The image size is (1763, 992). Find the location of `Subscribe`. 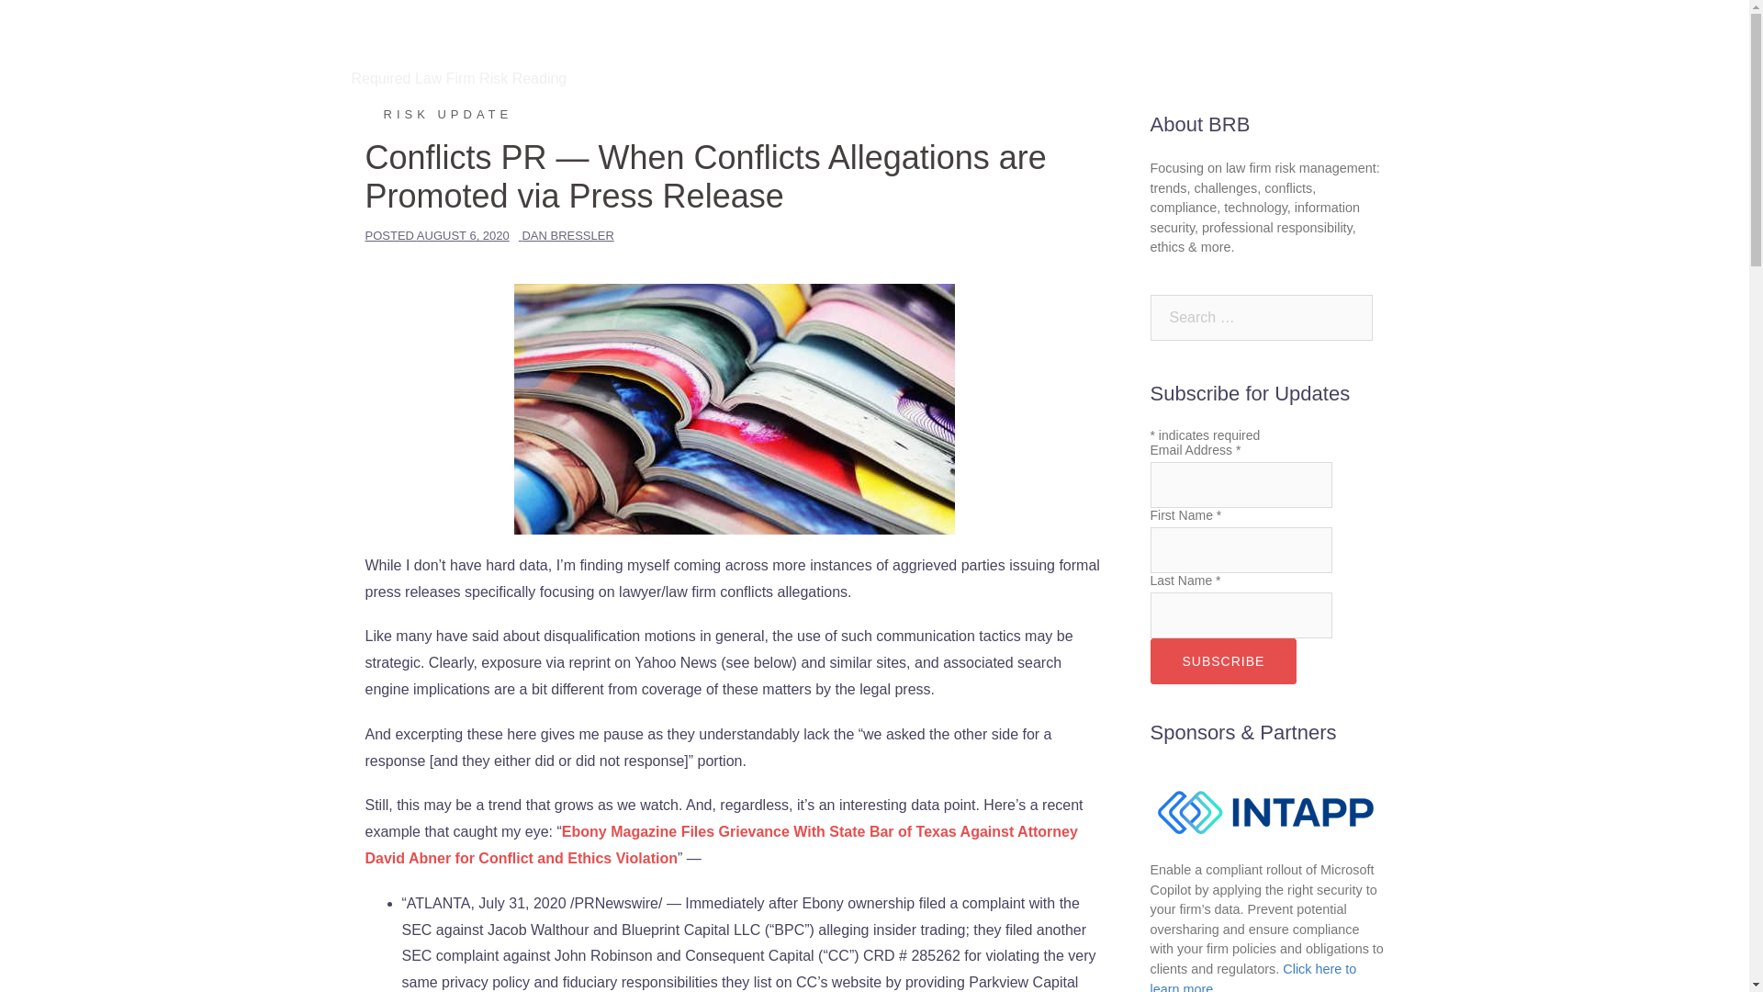

Subscribe is located at coordinates (1222, 661).